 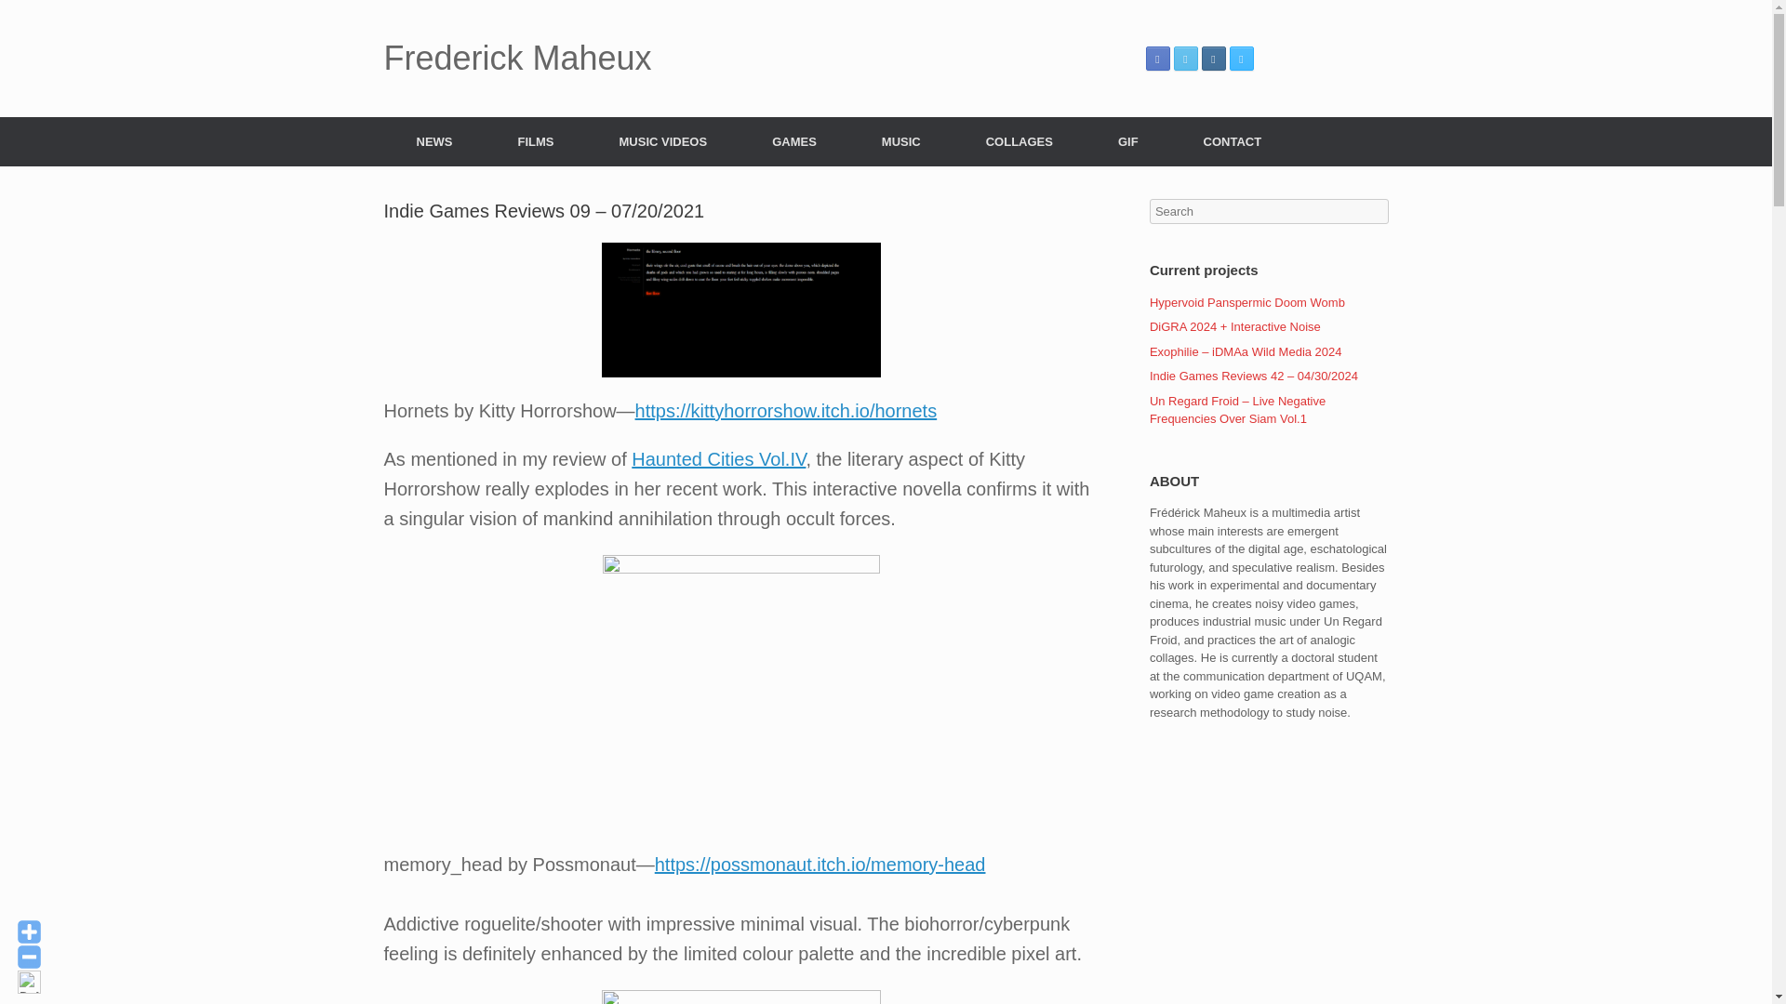 What do you see at coordinates (433, 141) in the screenshot?
I see `NEWS` at bounding box center [433, 141].